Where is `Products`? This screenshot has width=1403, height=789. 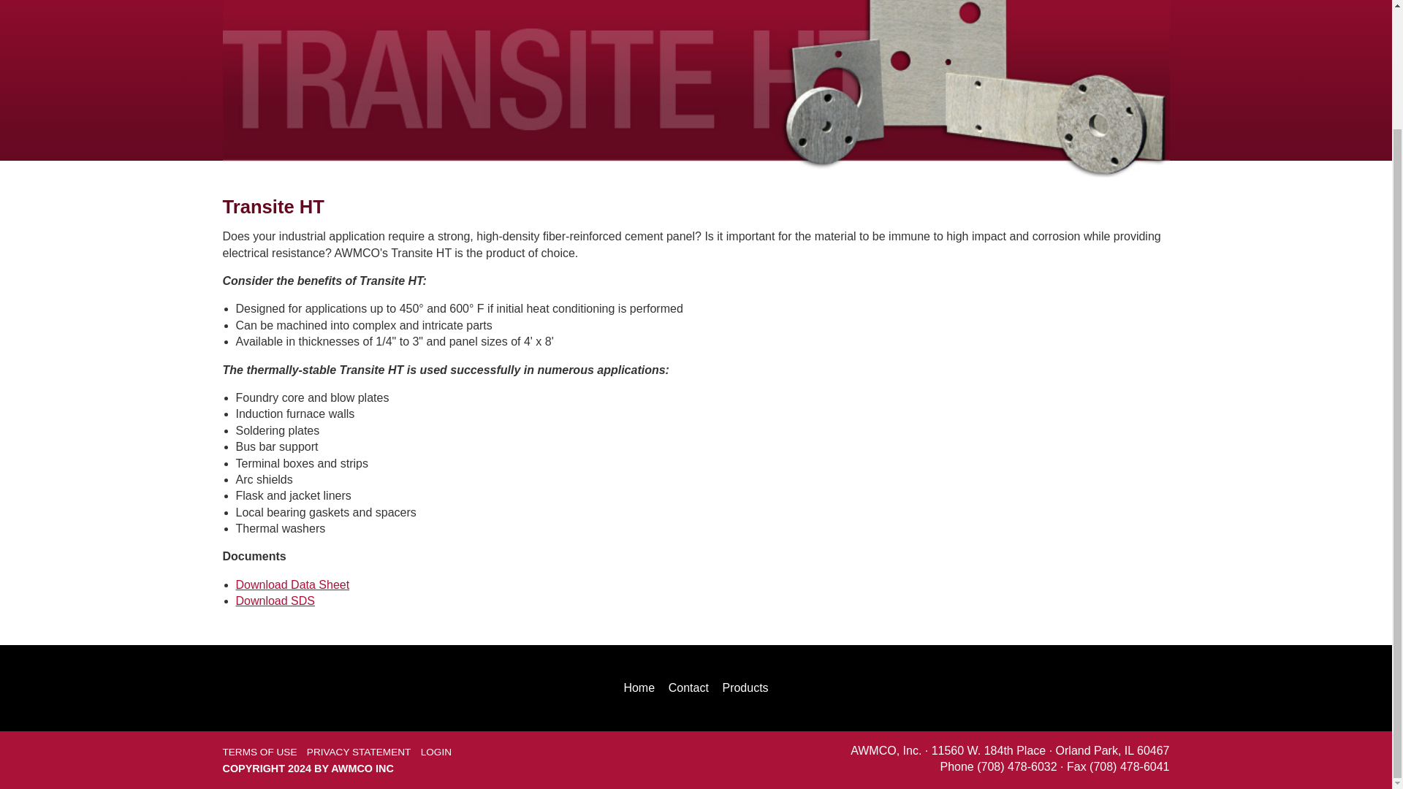 Products is located at coordinates (745, 688).